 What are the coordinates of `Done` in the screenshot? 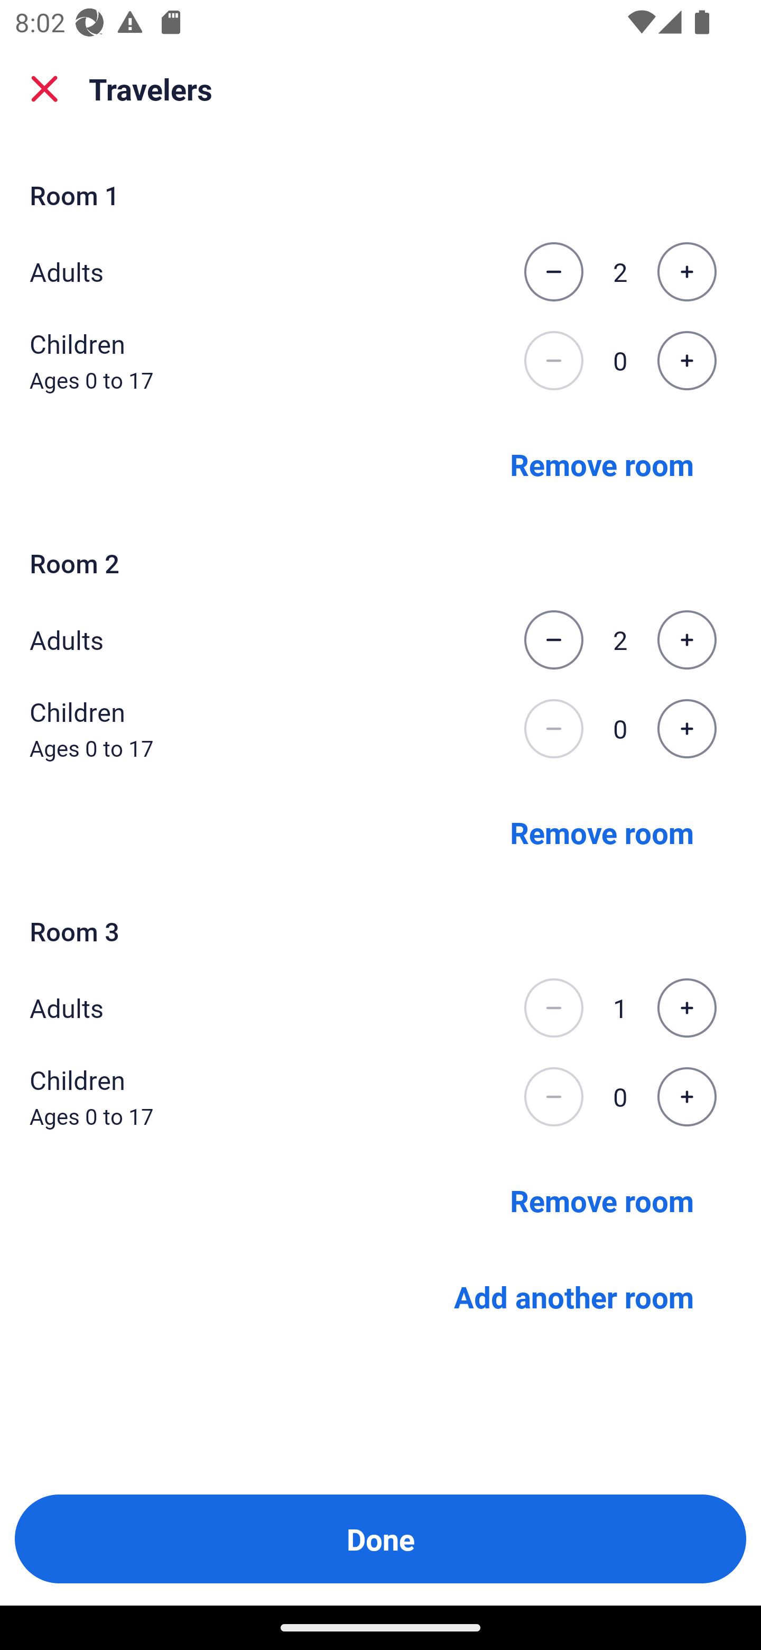 It's located at (380, 1539).